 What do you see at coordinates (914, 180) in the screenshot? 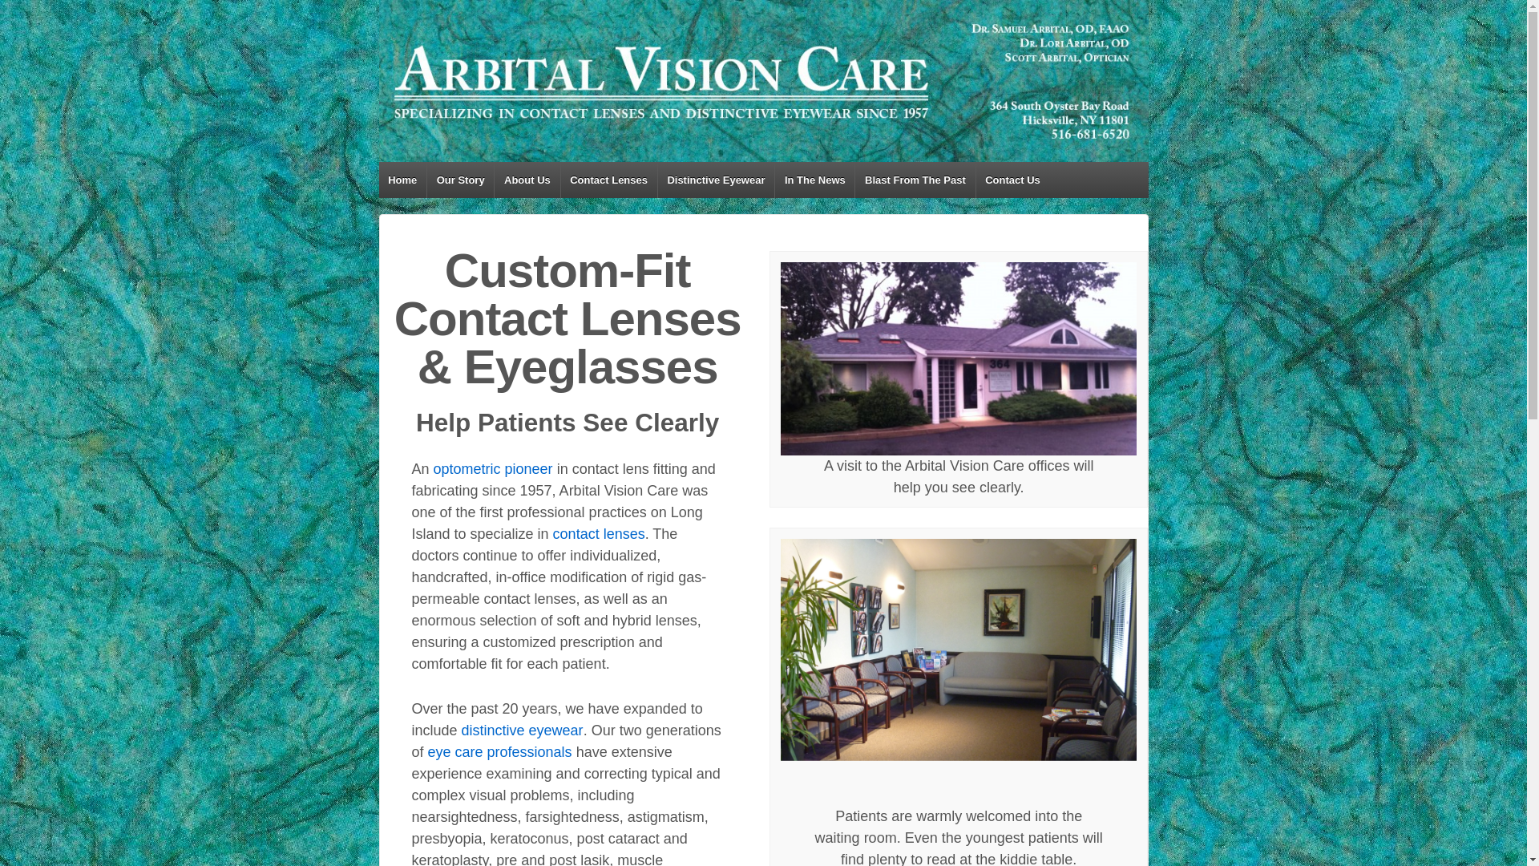
I see `Blast From The Past` at bounding box center [914, 180].